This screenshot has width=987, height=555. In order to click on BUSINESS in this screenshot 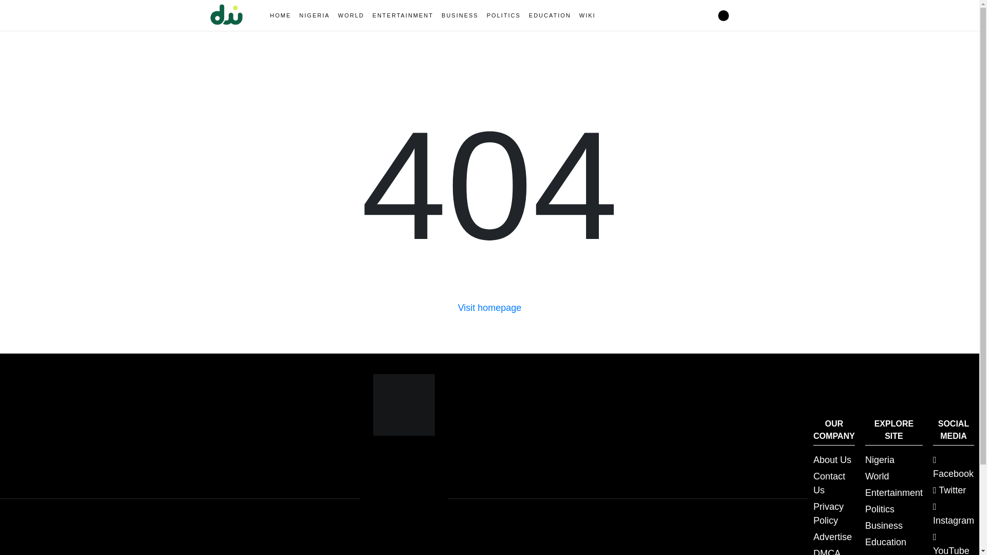, I will do `click(460, 15)`.